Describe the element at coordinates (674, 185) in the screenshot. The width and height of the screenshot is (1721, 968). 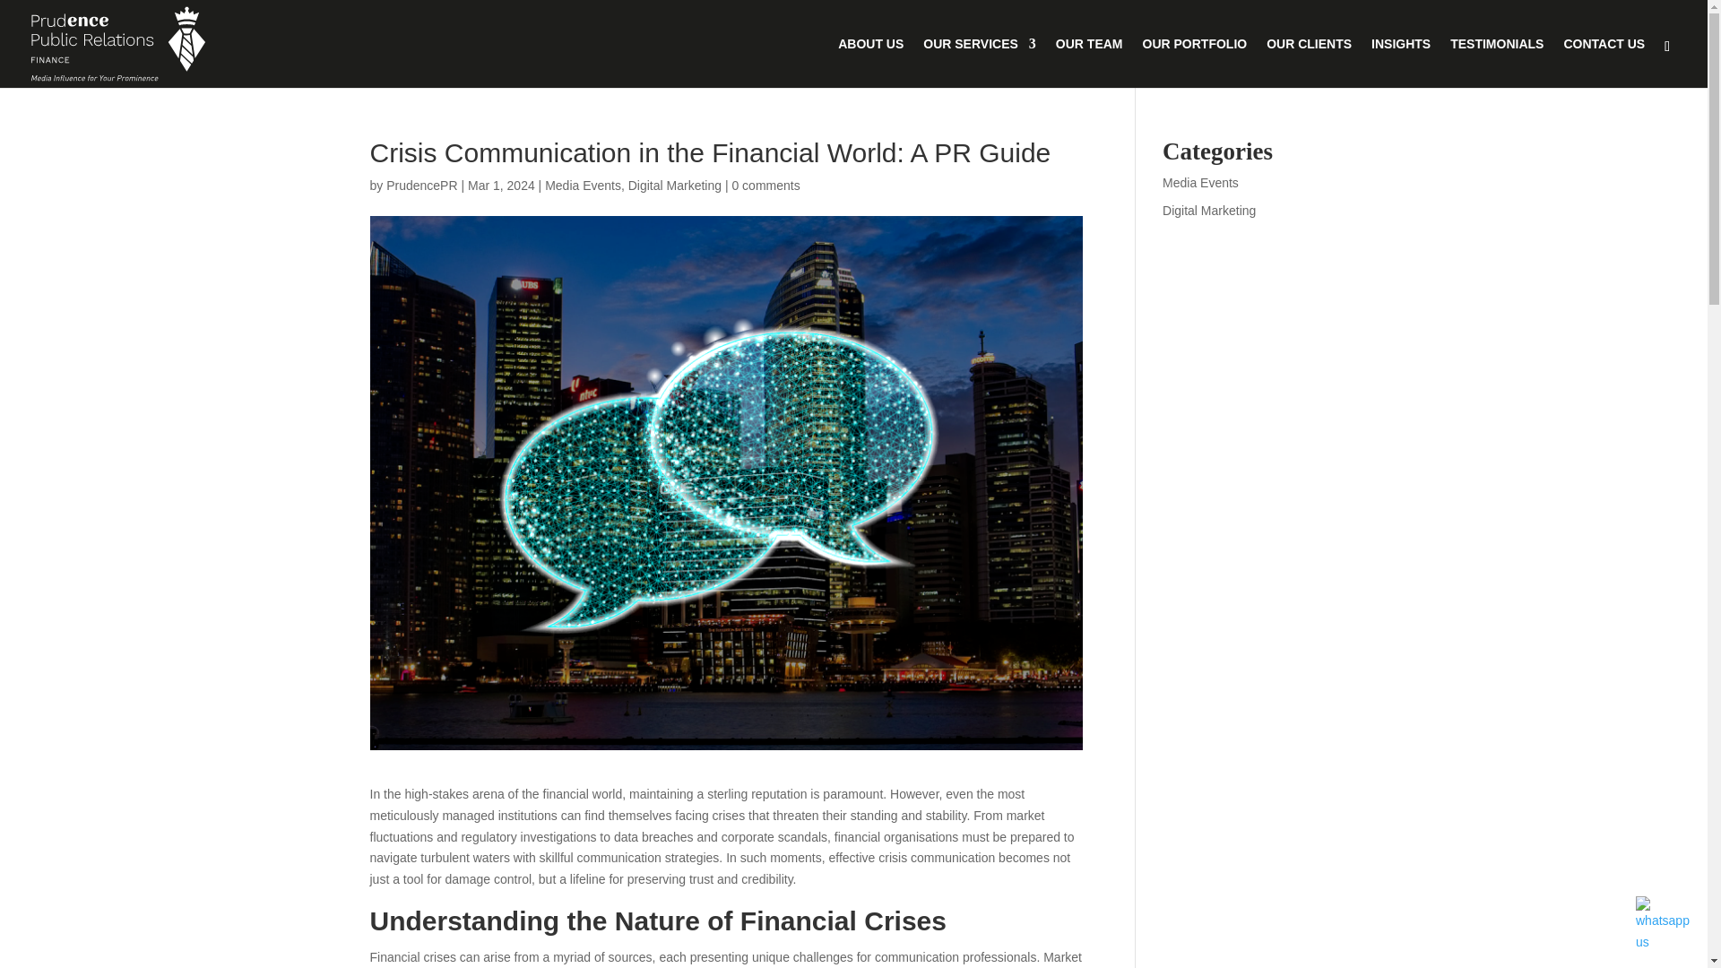
I see `Digital Marketing` at that location.